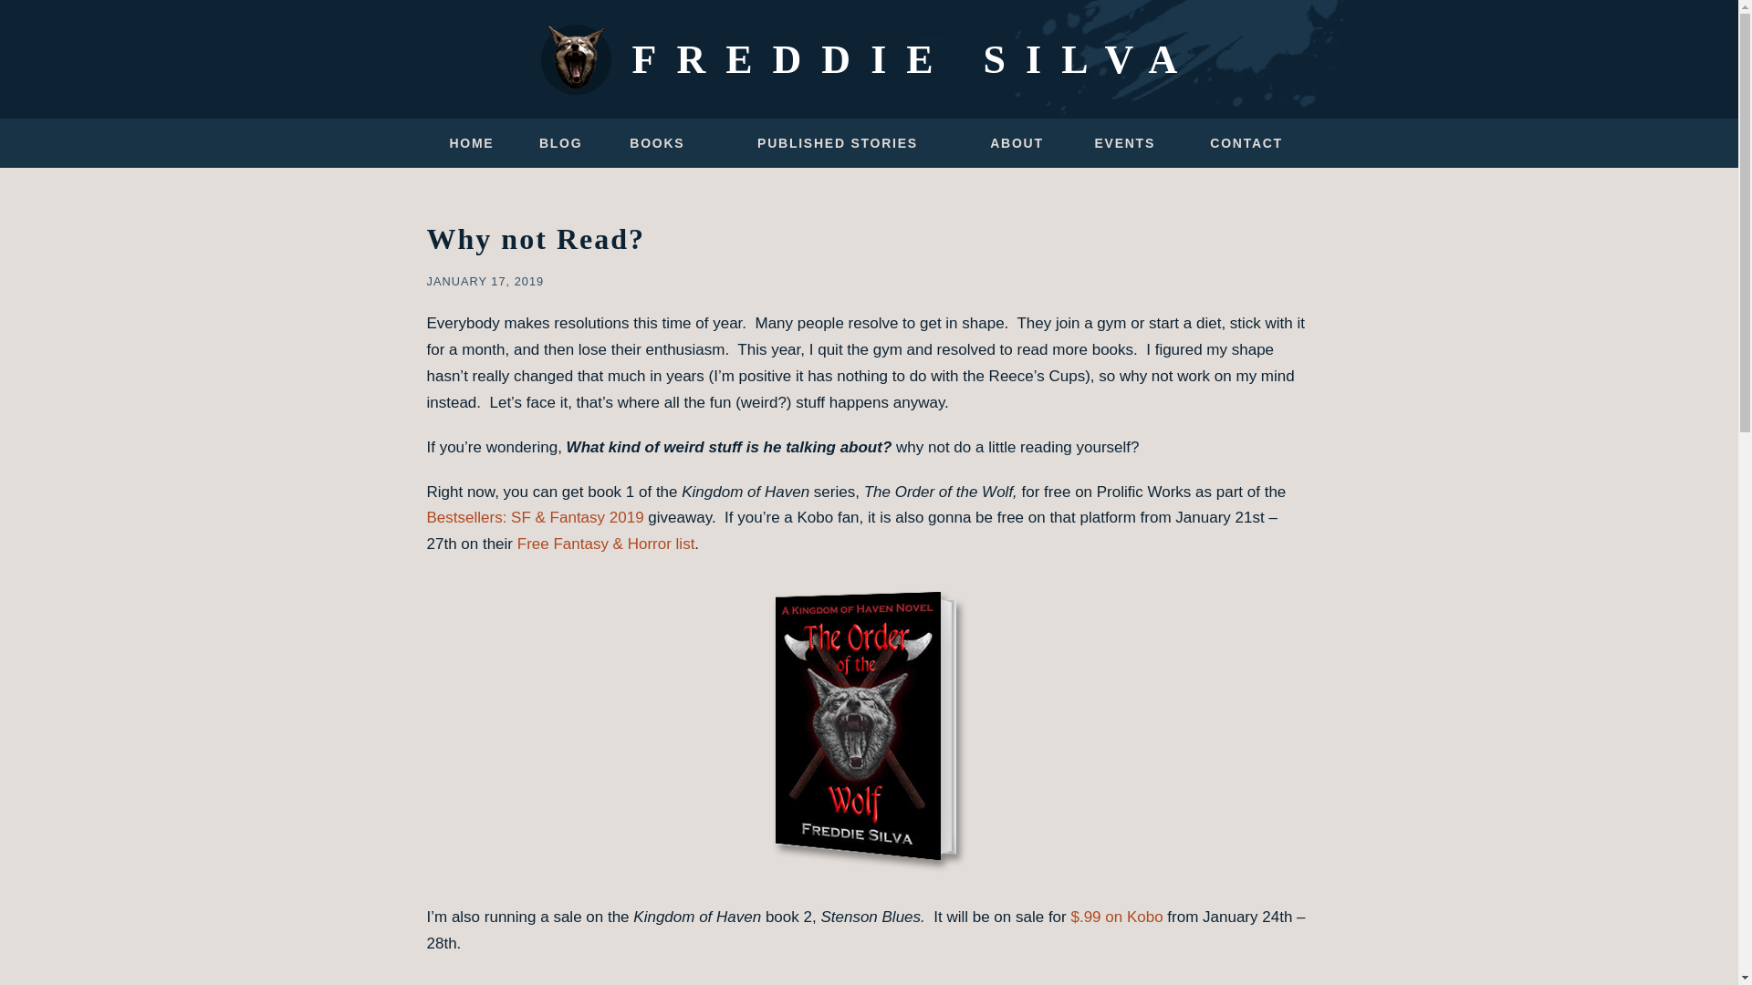  I want to click on PUBLISHED STORIES, so click(838, 143).